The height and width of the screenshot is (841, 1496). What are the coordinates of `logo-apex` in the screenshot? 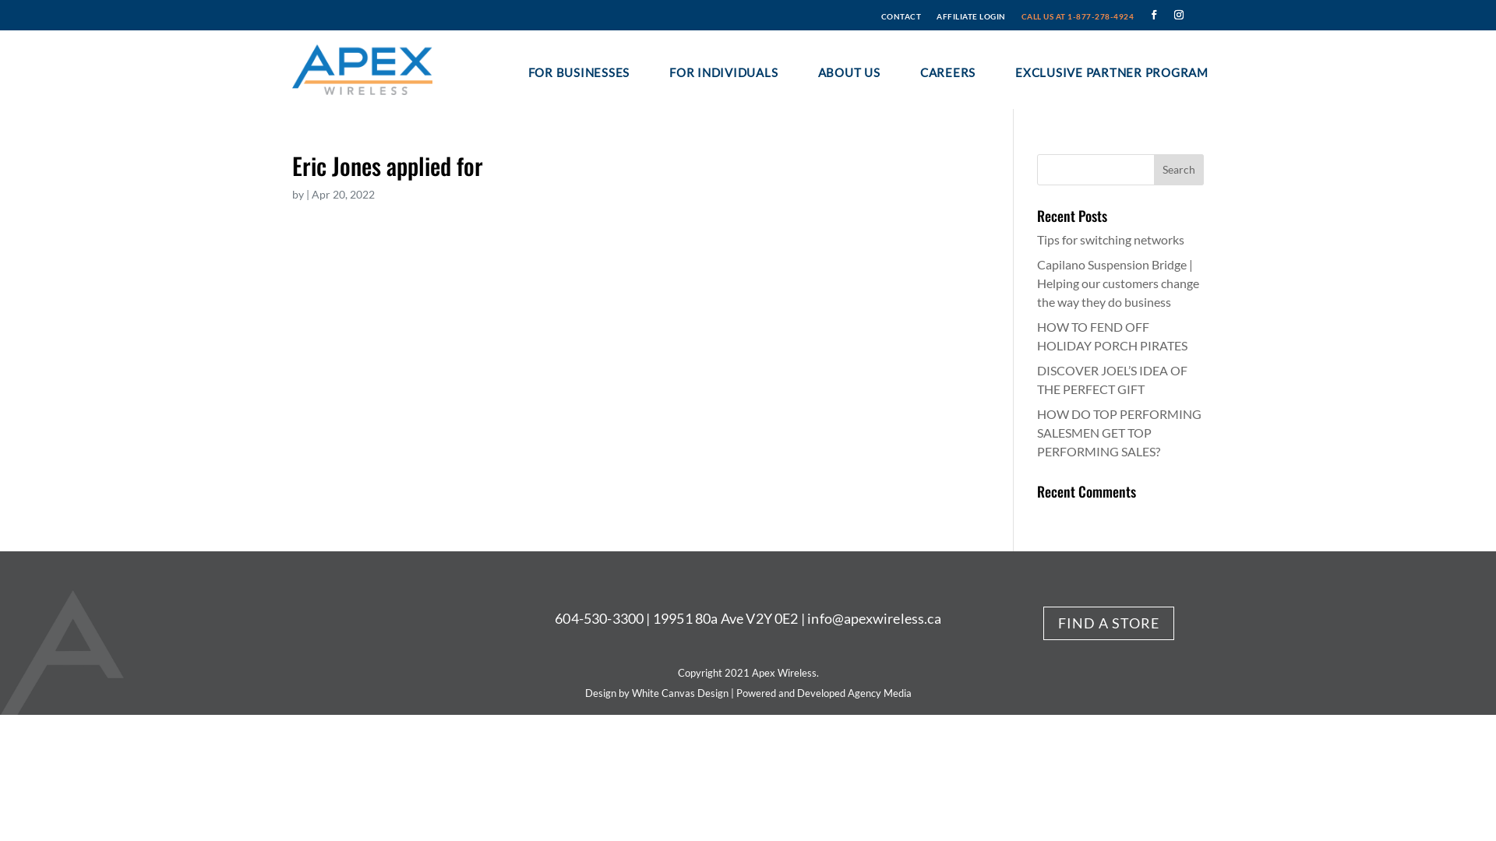 It's located at (362, 70).